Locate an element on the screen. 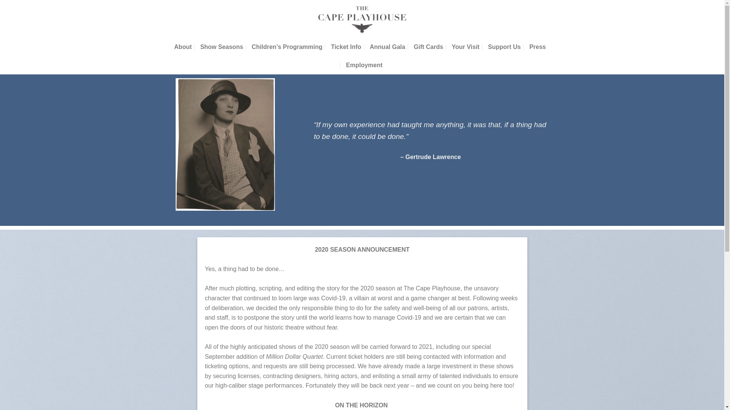 The image size is (730, 410). Gift Cards is located at coordinates (428, 47).